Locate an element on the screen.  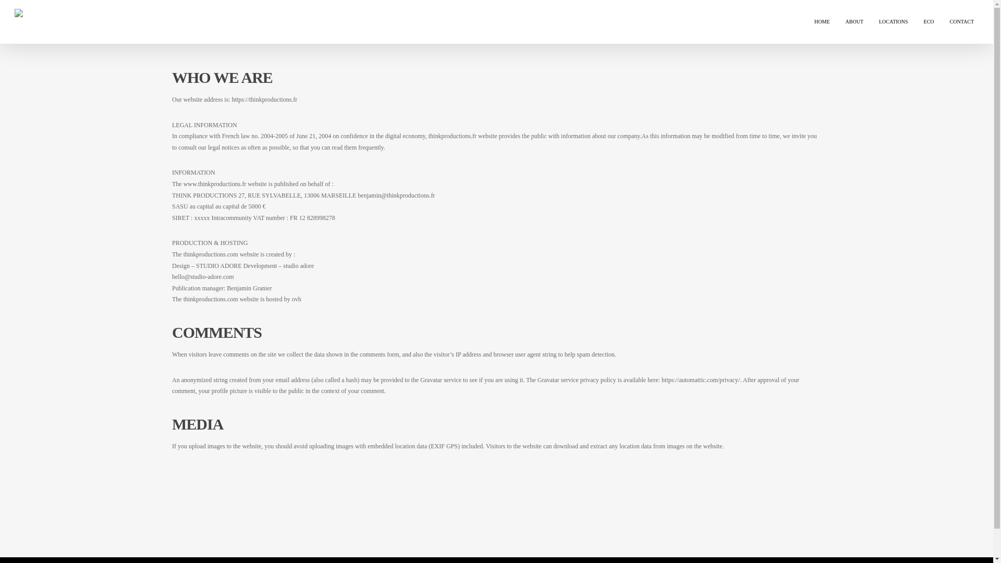
ABOUT is located at coordinates (854, 21).